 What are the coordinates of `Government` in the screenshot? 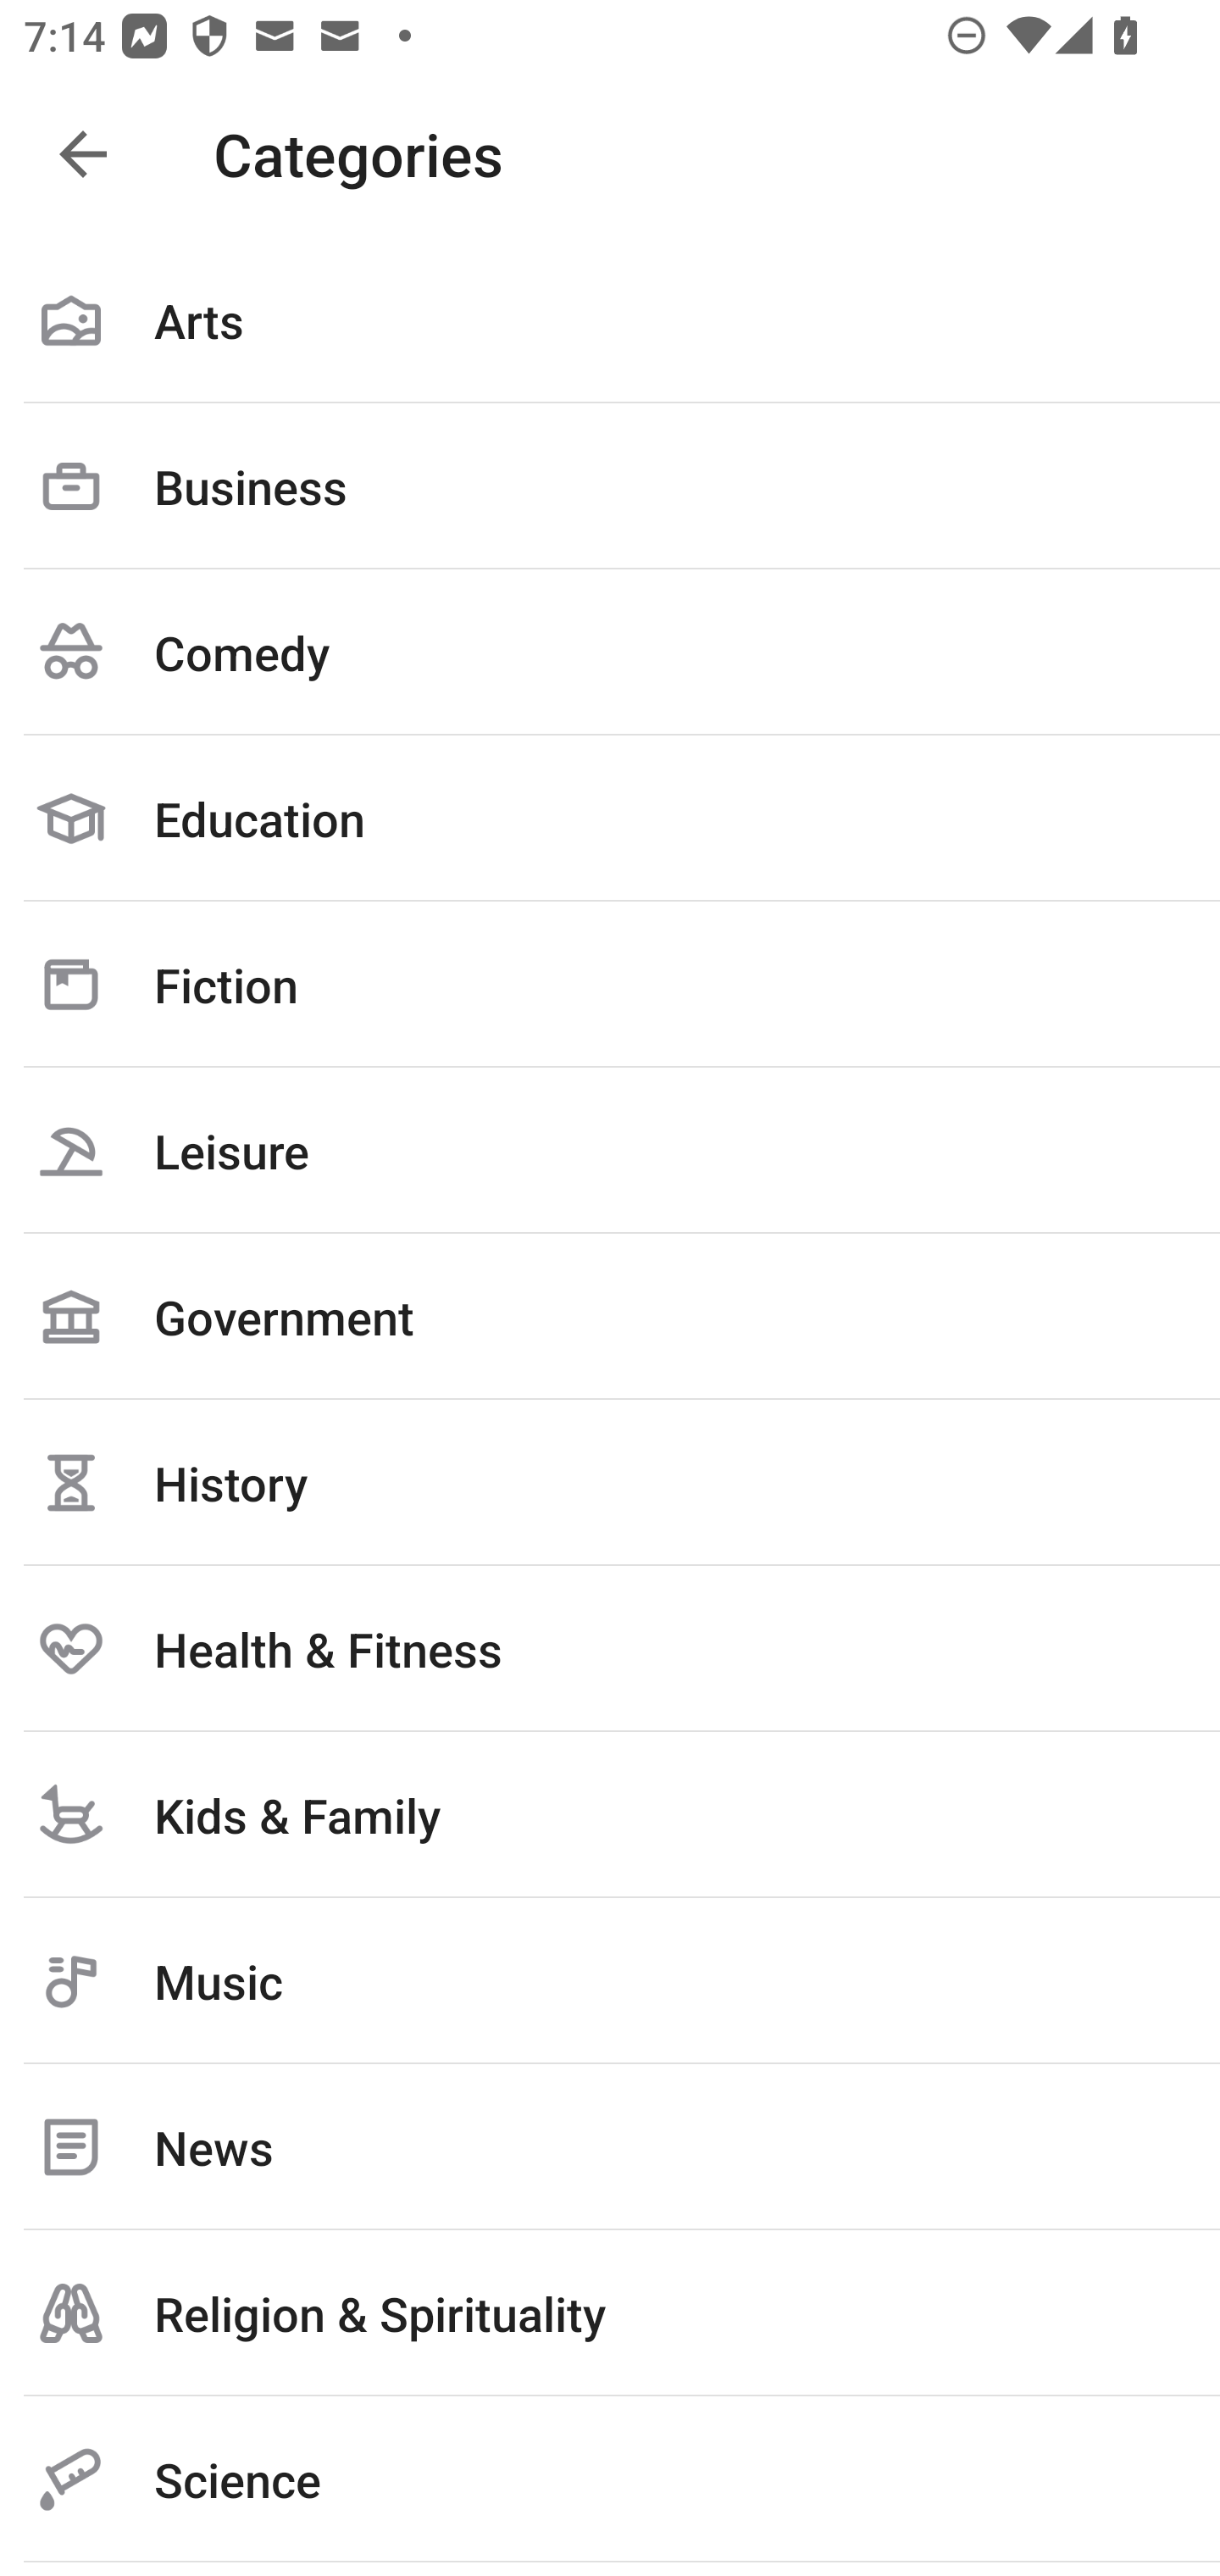 It's located at (610, 1316).